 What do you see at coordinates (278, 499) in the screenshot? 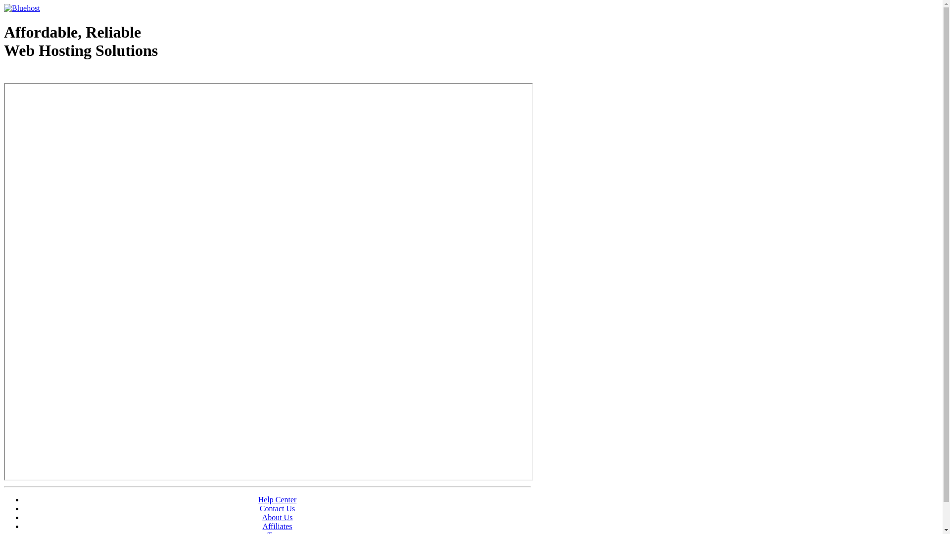
I see `Help Center` at bounding box center [278, 499].